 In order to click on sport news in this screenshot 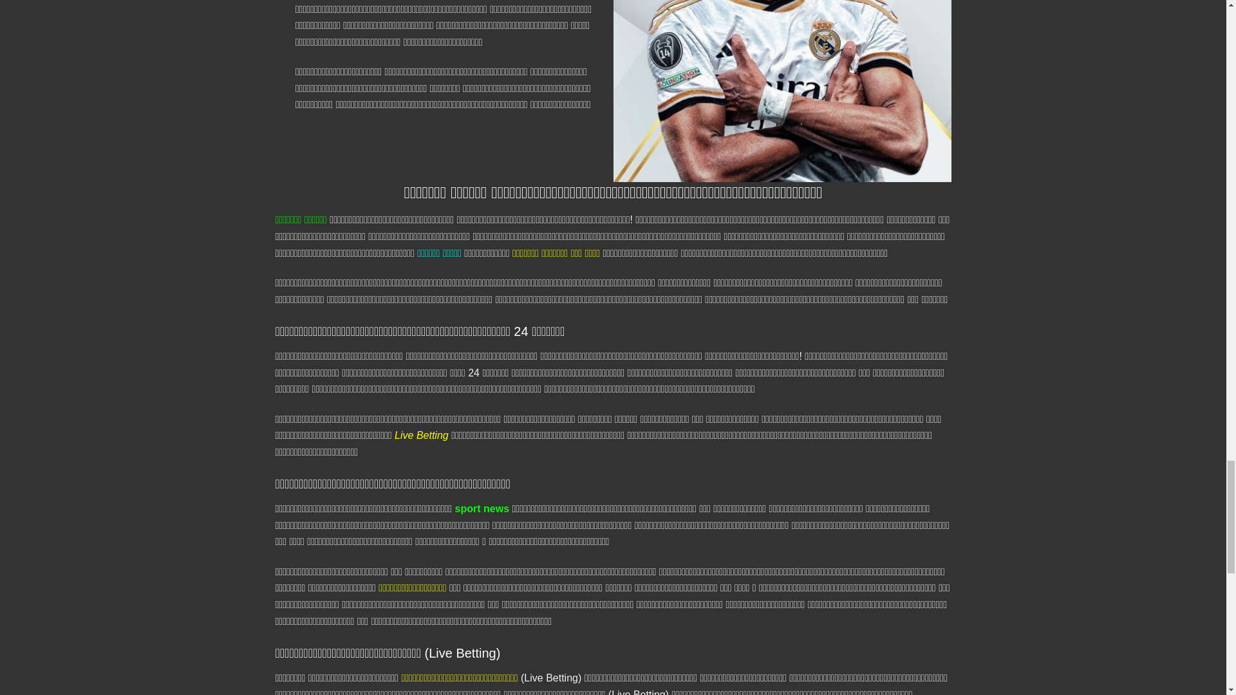, I will do `click(482, 508)`.